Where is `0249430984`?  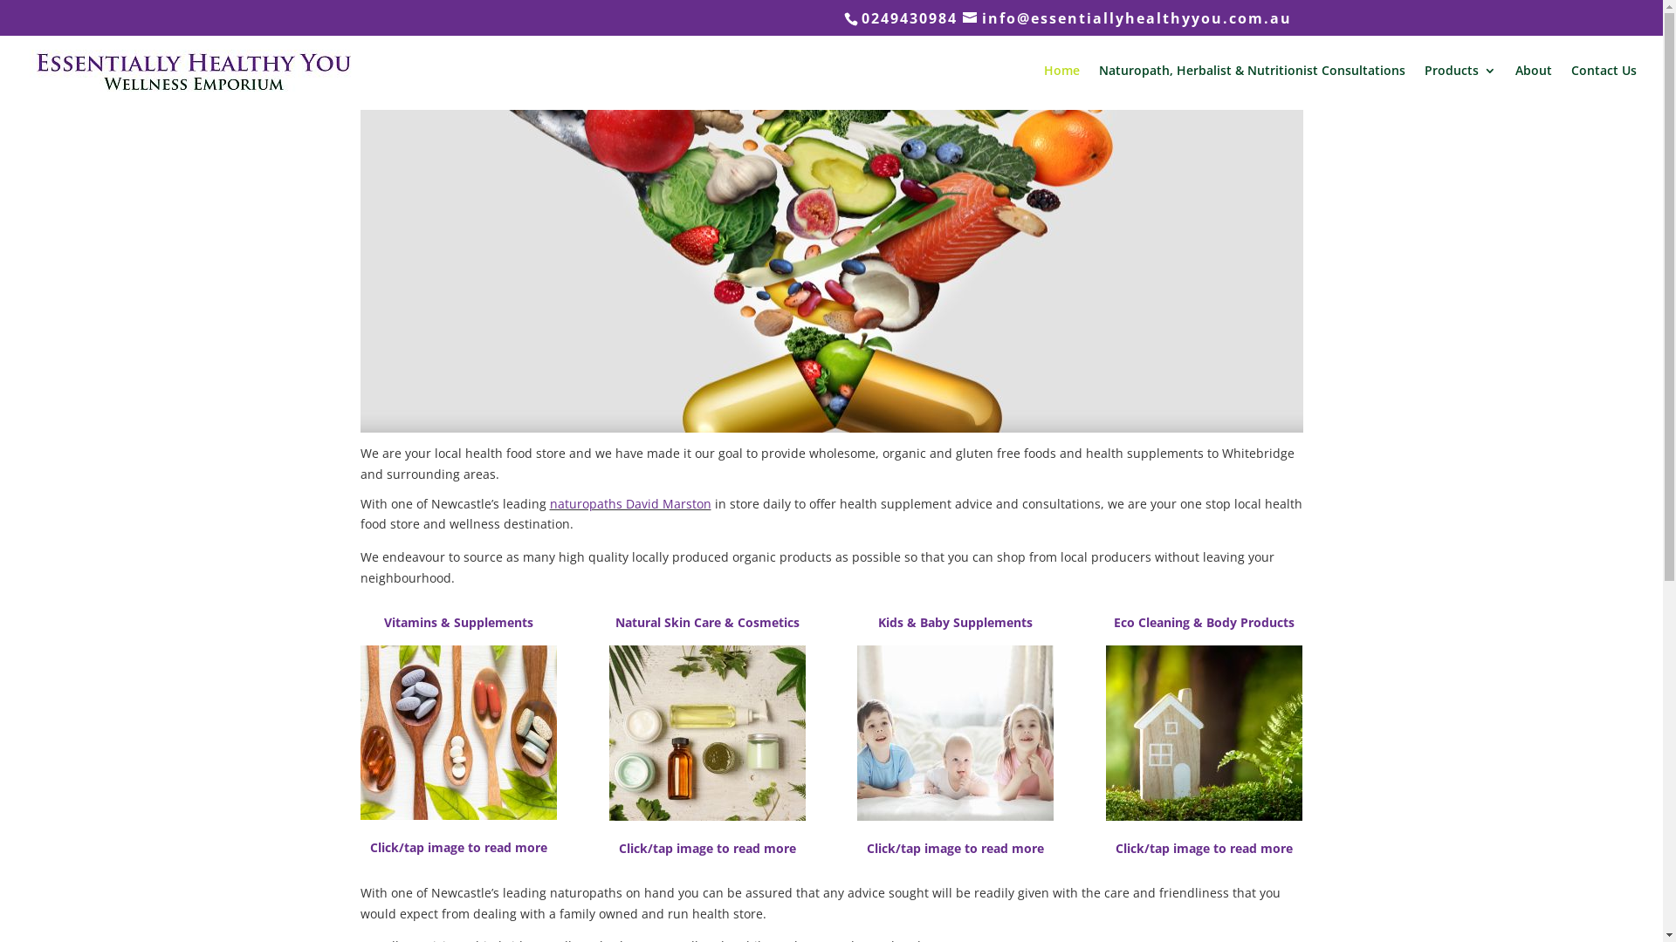 0249430984 is located at coordinates (909, 18).